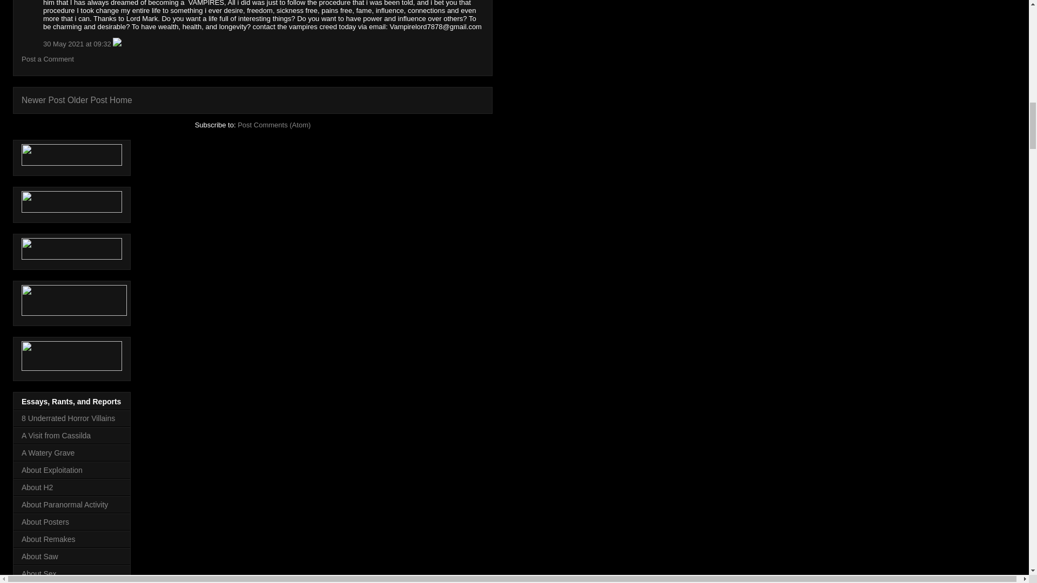 This screenshot has width=1037, height=583. I want to click on 8 Underrated Horror Villains, so click(68, 418).